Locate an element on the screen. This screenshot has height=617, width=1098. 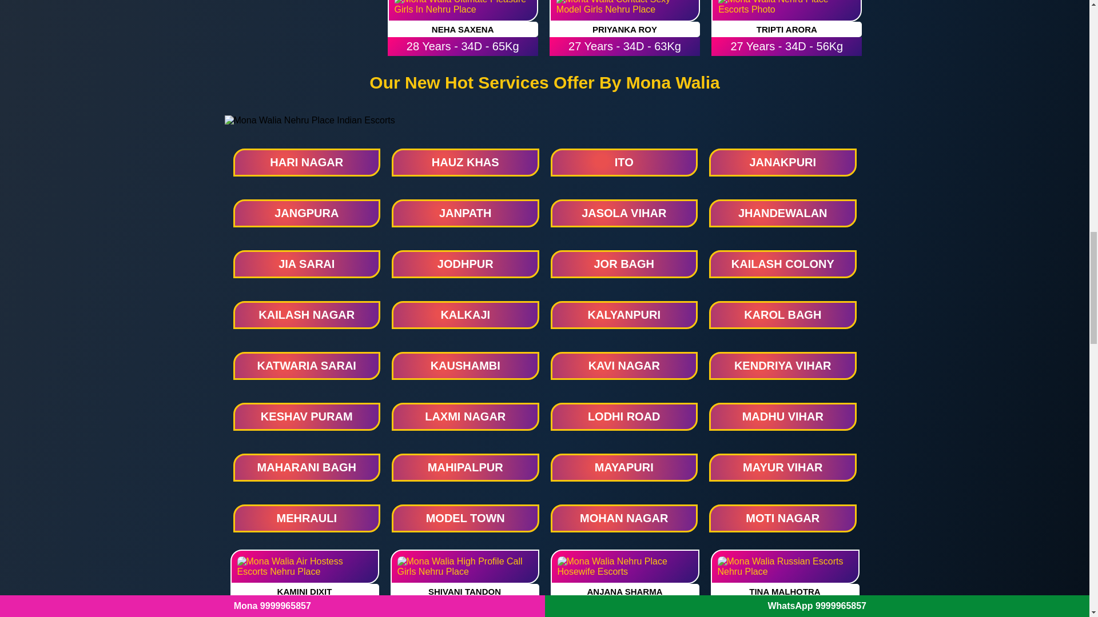
Air Hostess Escorts Nehru Place is located at coordinates (304, 567).